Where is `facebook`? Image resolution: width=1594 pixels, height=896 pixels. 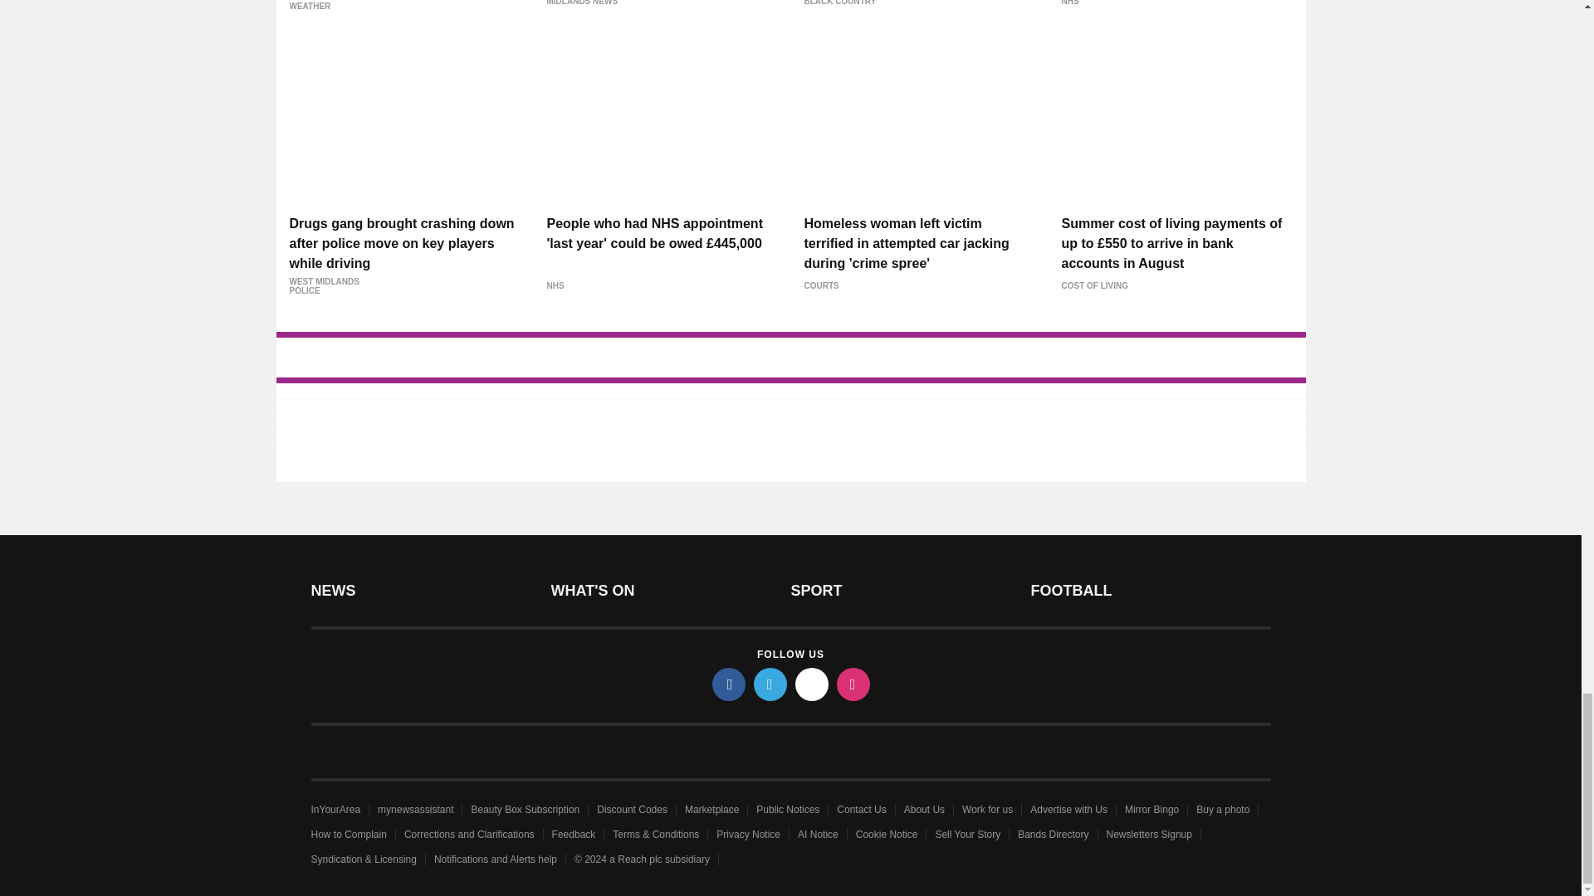 facebook is located at coordinates (729, 684).